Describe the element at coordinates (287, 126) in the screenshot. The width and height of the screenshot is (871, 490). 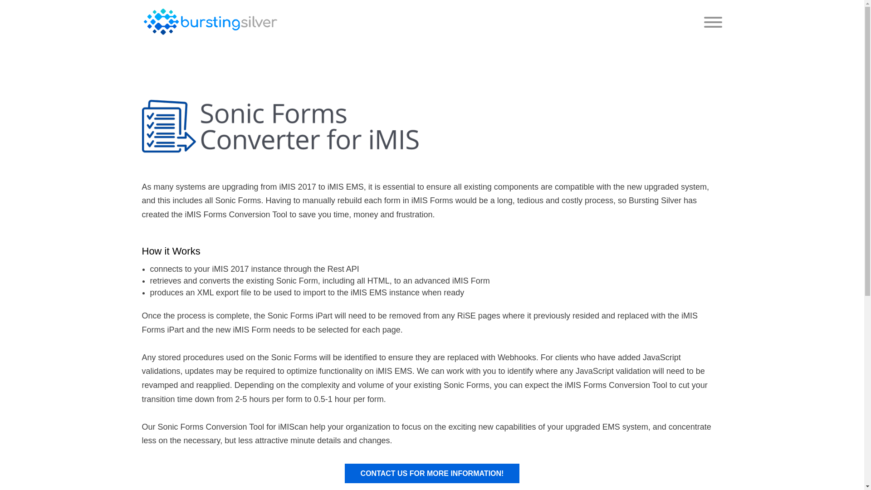
I see `SonicFormsConverterTrans` at that location.